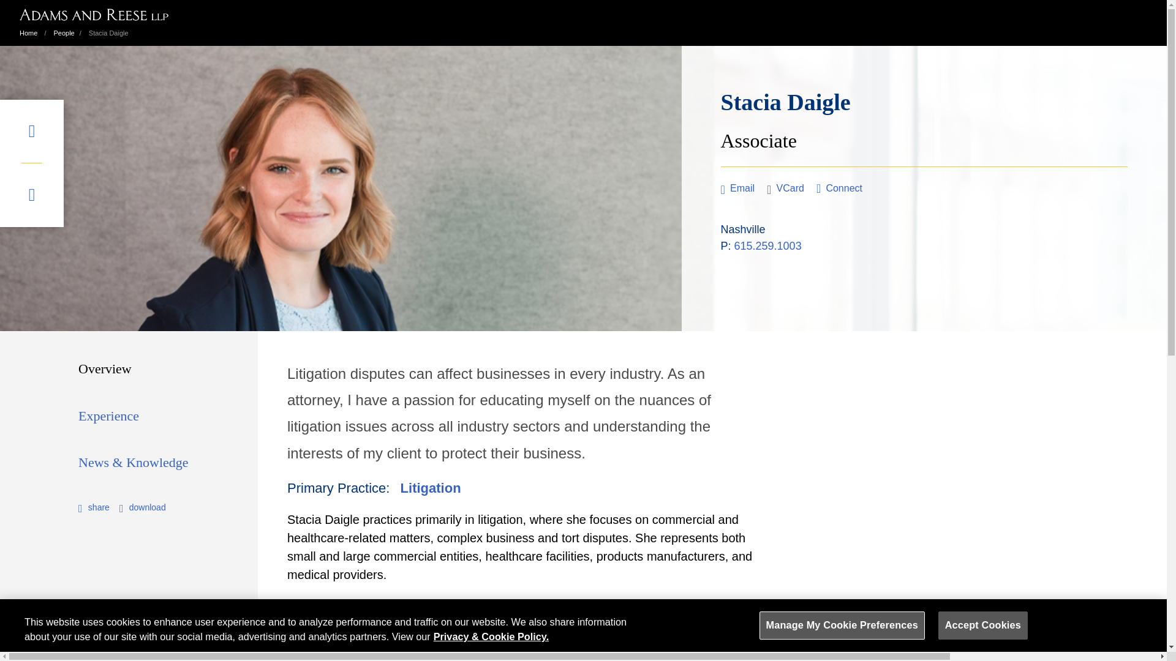  I want to click on 615.259.1003, so click(768, 246).